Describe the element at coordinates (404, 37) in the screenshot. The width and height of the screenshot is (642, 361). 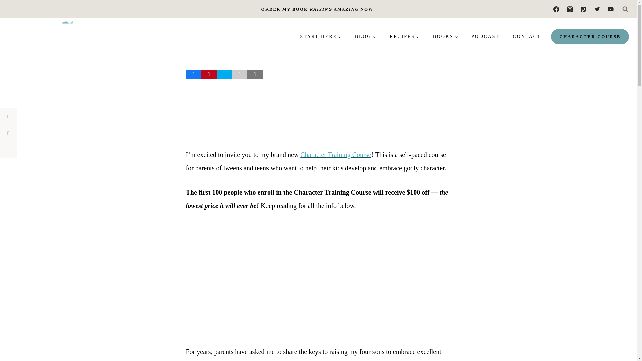
I see `RECIPES` at that location.